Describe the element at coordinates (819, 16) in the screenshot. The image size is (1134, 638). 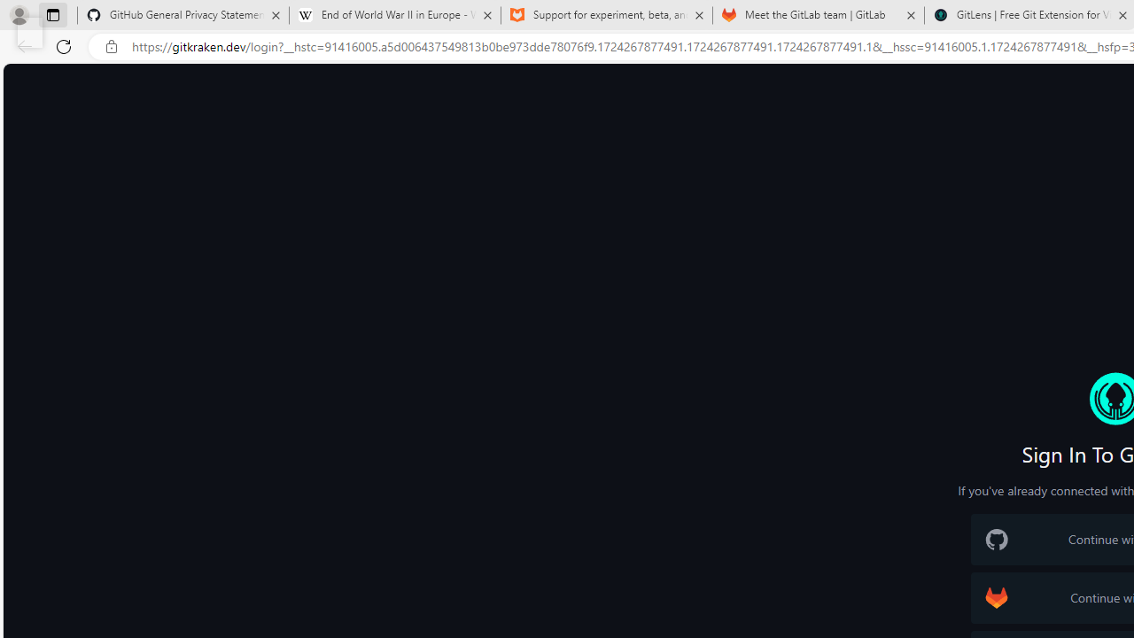
I see `Meet the GitLab team | GitLab` at that location.